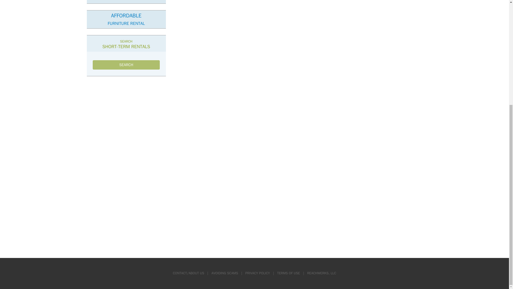 This screenshot has width=513, height=289. Describe the element at coordinates (126, 65) in the screenshot. I see `SEARCH` at that location.